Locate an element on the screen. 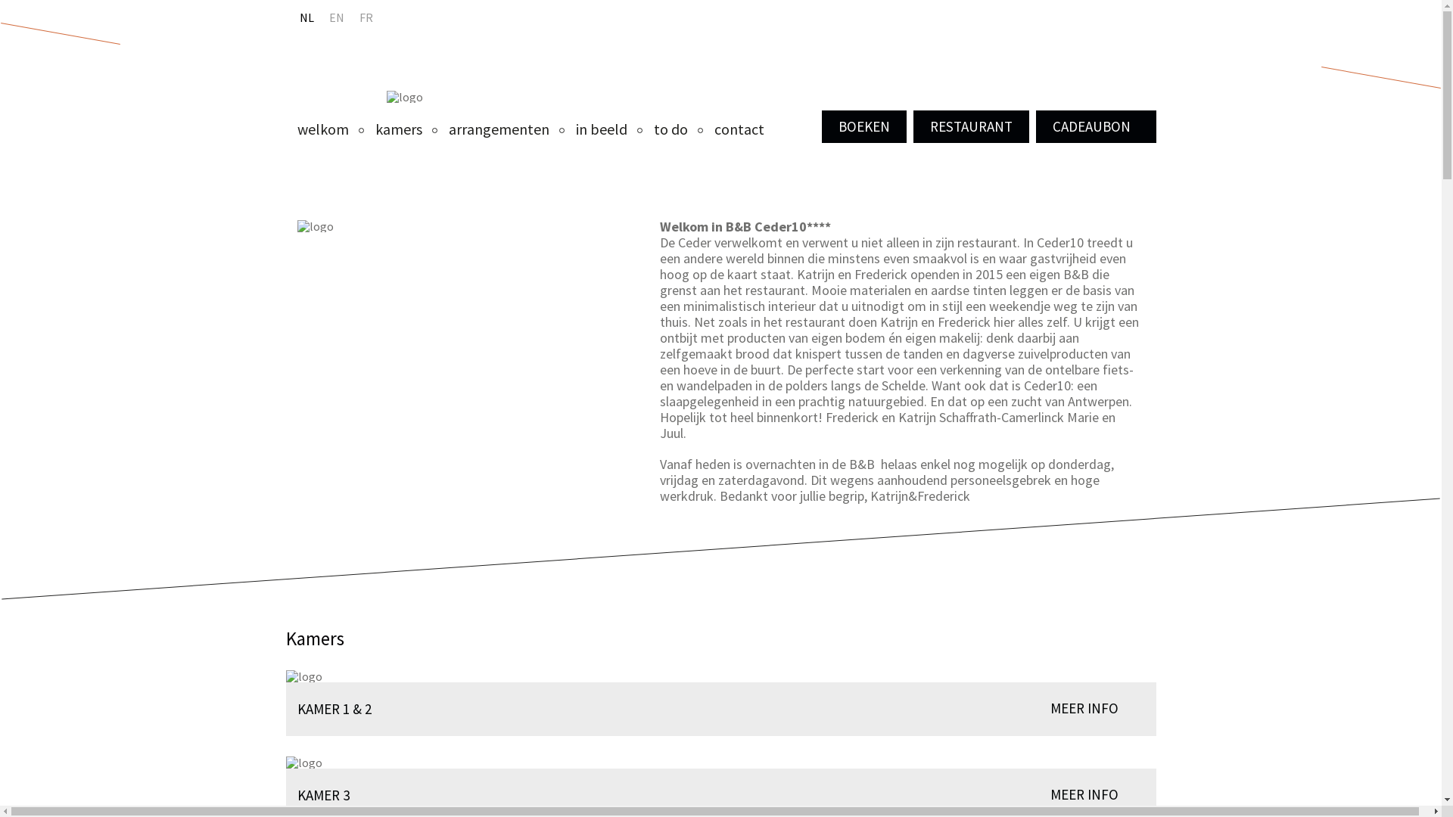  RESTAURANT is located at coordinates (970, 127).